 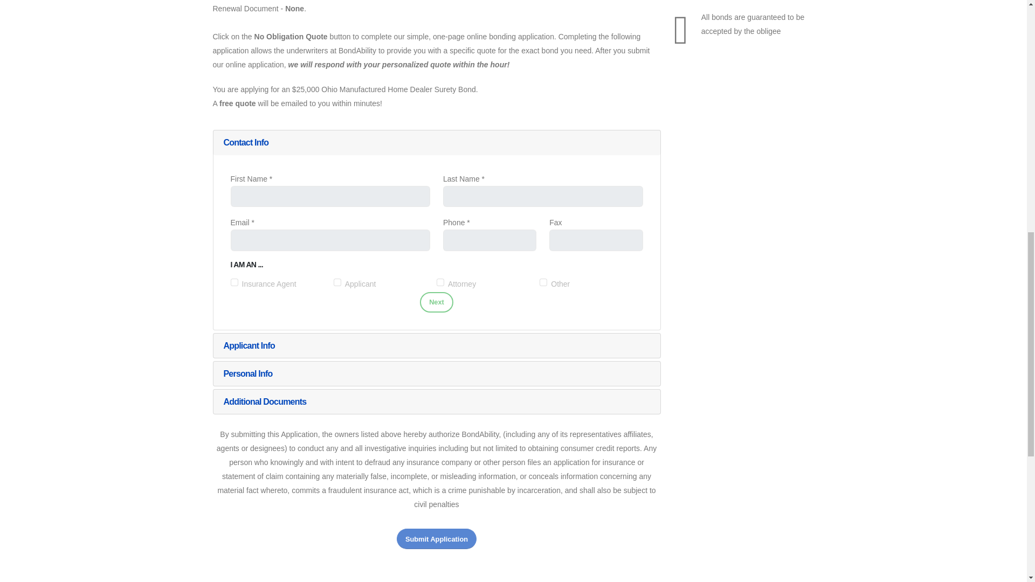 I want to click on Additional Documents, so click(x=436, y=401).